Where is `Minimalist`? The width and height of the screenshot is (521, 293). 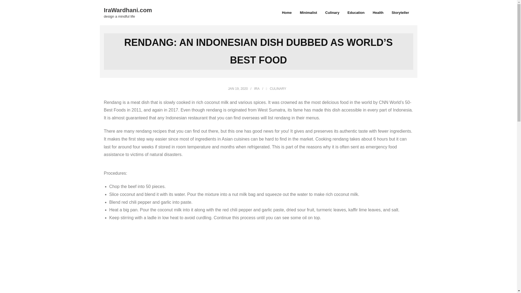
Minimalist is located at coordinates (400, 12).